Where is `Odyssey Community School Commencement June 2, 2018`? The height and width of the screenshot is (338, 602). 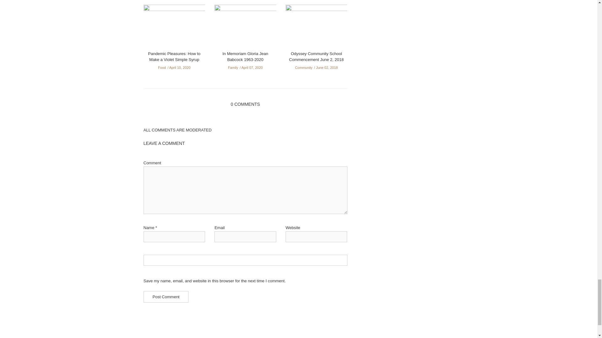
Odyssey Community School Commencement June 2, 2018 is located at coordinates (316, 27).